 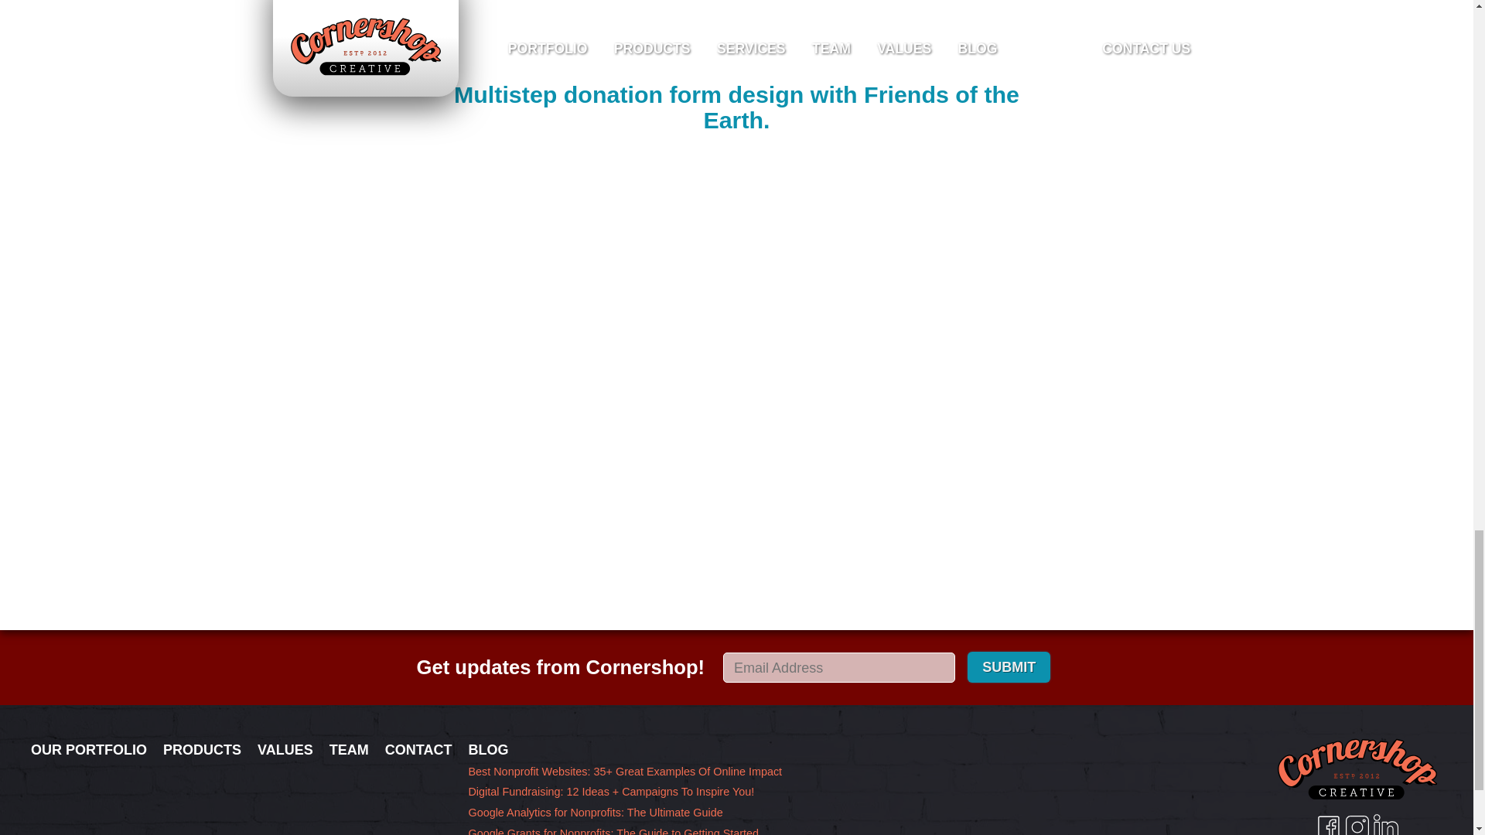 What do you see at coordinates (1009, 667) in the screenshot?
I see `Submit` at bounding box center [1009, 667].